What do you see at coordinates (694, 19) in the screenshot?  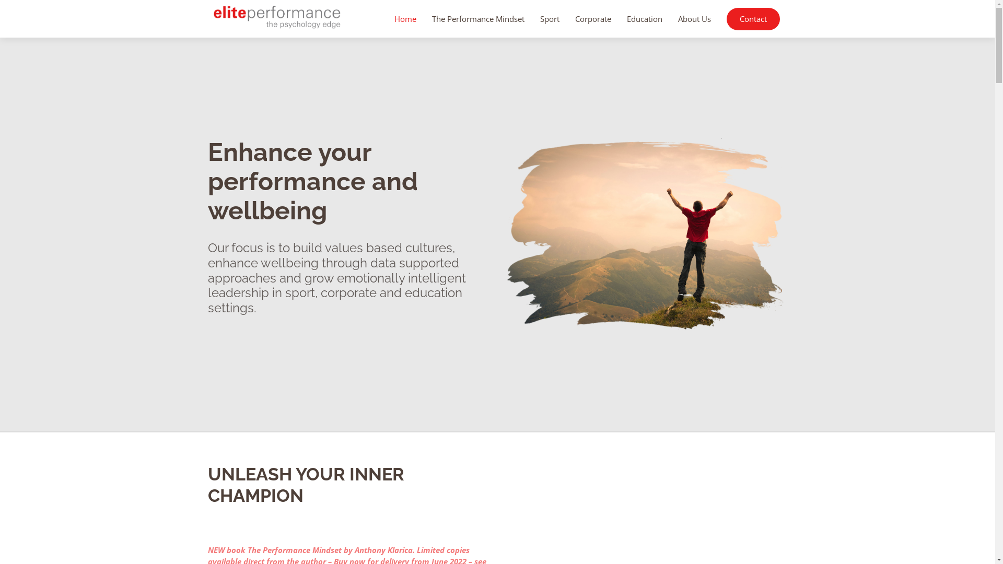 I see `About Us` at bounding box center [694, 19].